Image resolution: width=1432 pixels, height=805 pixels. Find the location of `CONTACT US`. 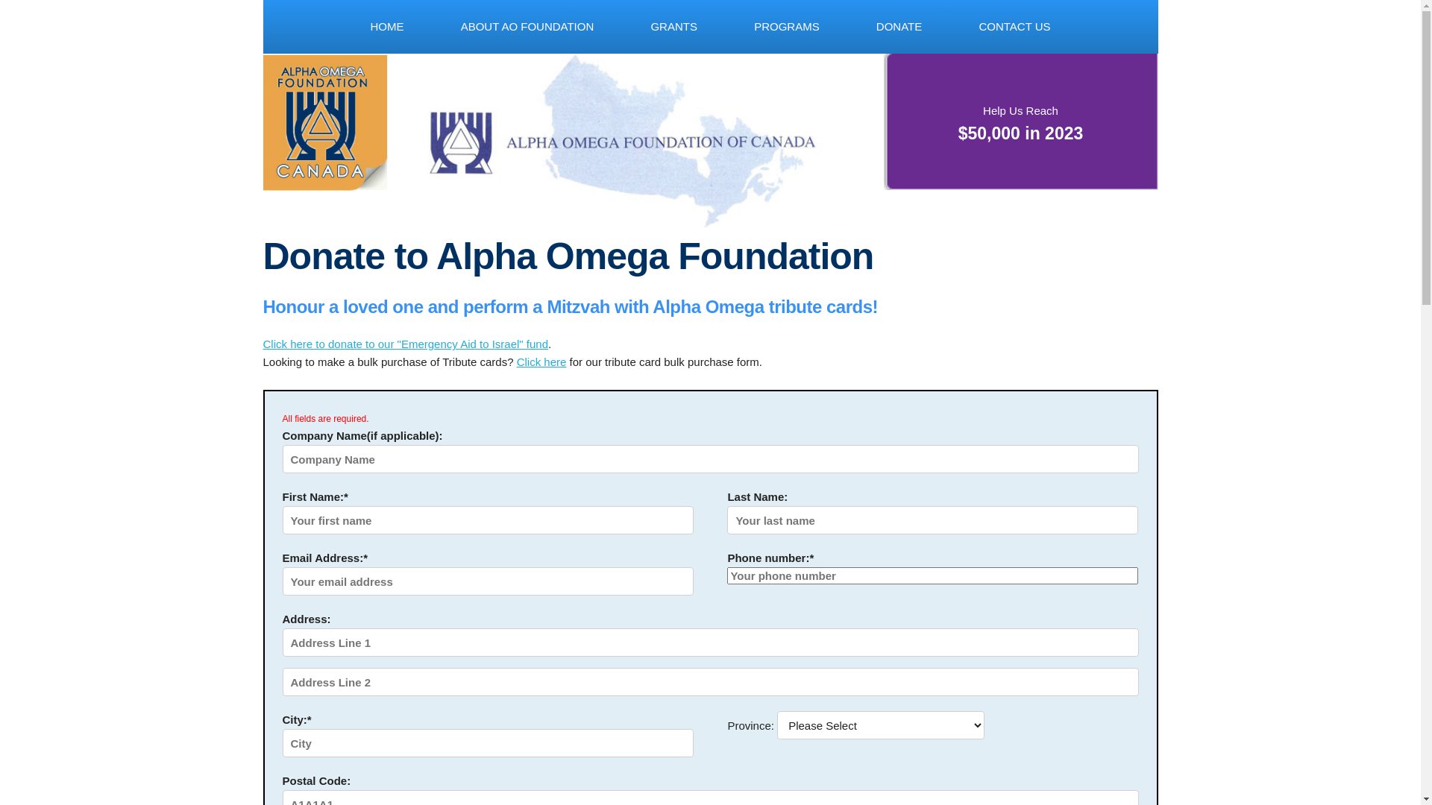

CONTACT US is located at coordinates (1014, 27).